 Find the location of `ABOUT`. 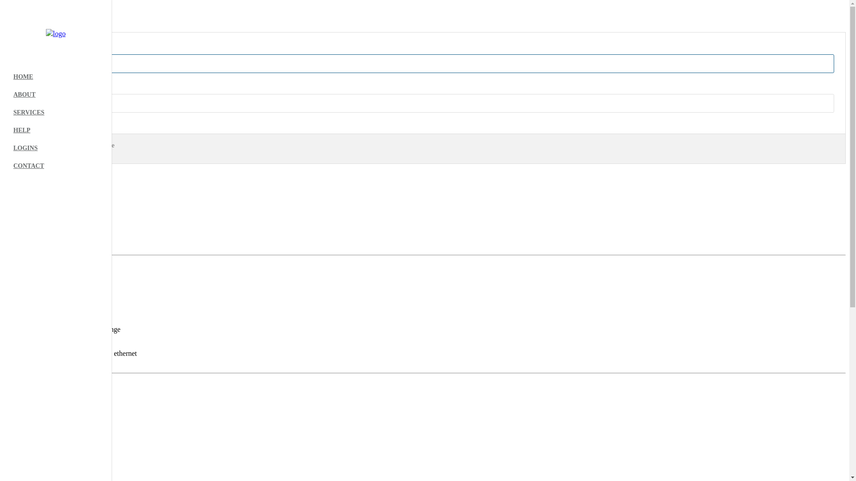

ABOUT is located at coordinates (56, 95).